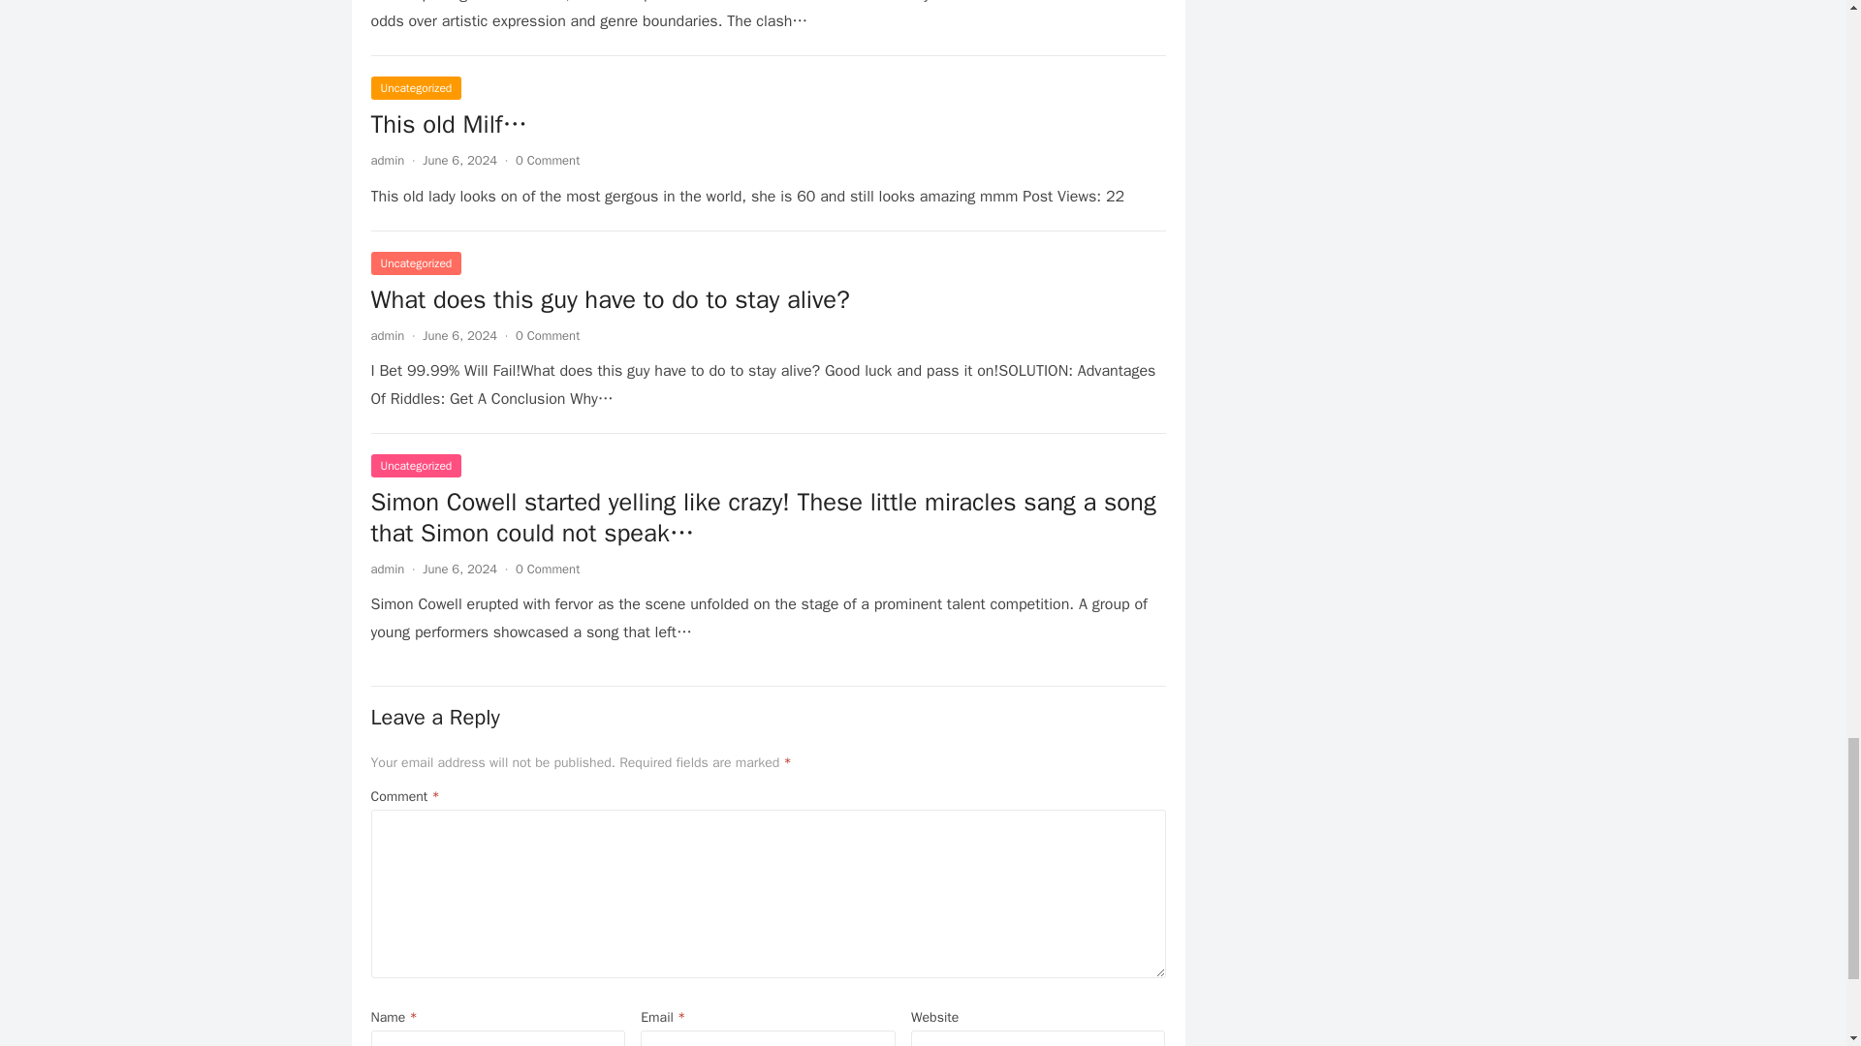 This screenshot has height=1046, width=1861. I want to click on 0 Comment, so click(547, 569).